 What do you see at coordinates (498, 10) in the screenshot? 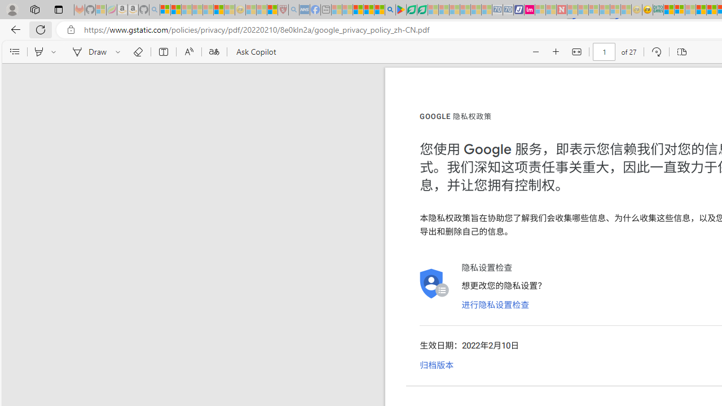
I see `Cheap Car Rentals - Save70.com - Sleeping` at bounding box center [498, 10].